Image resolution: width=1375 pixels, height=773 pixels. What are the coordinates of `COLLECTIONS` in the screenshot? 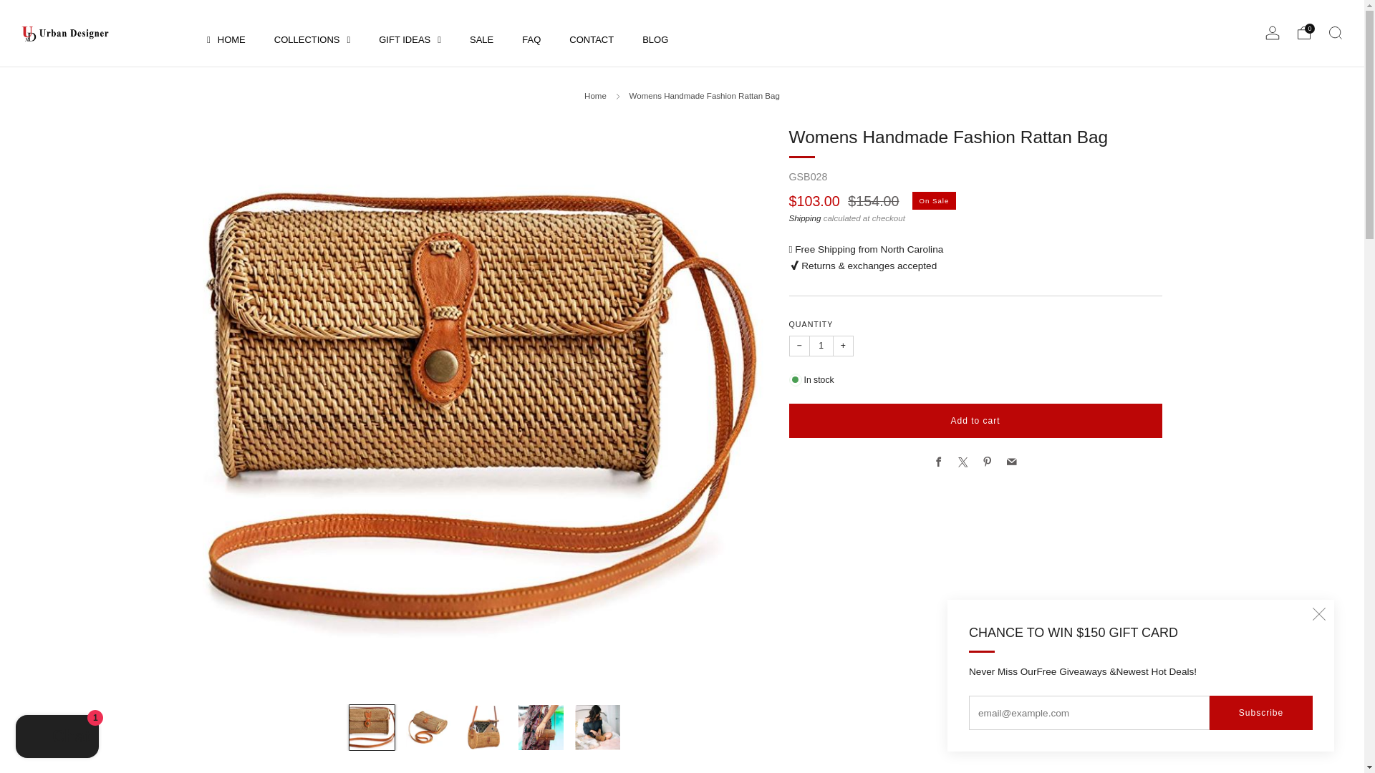 It's located at (312, 39).